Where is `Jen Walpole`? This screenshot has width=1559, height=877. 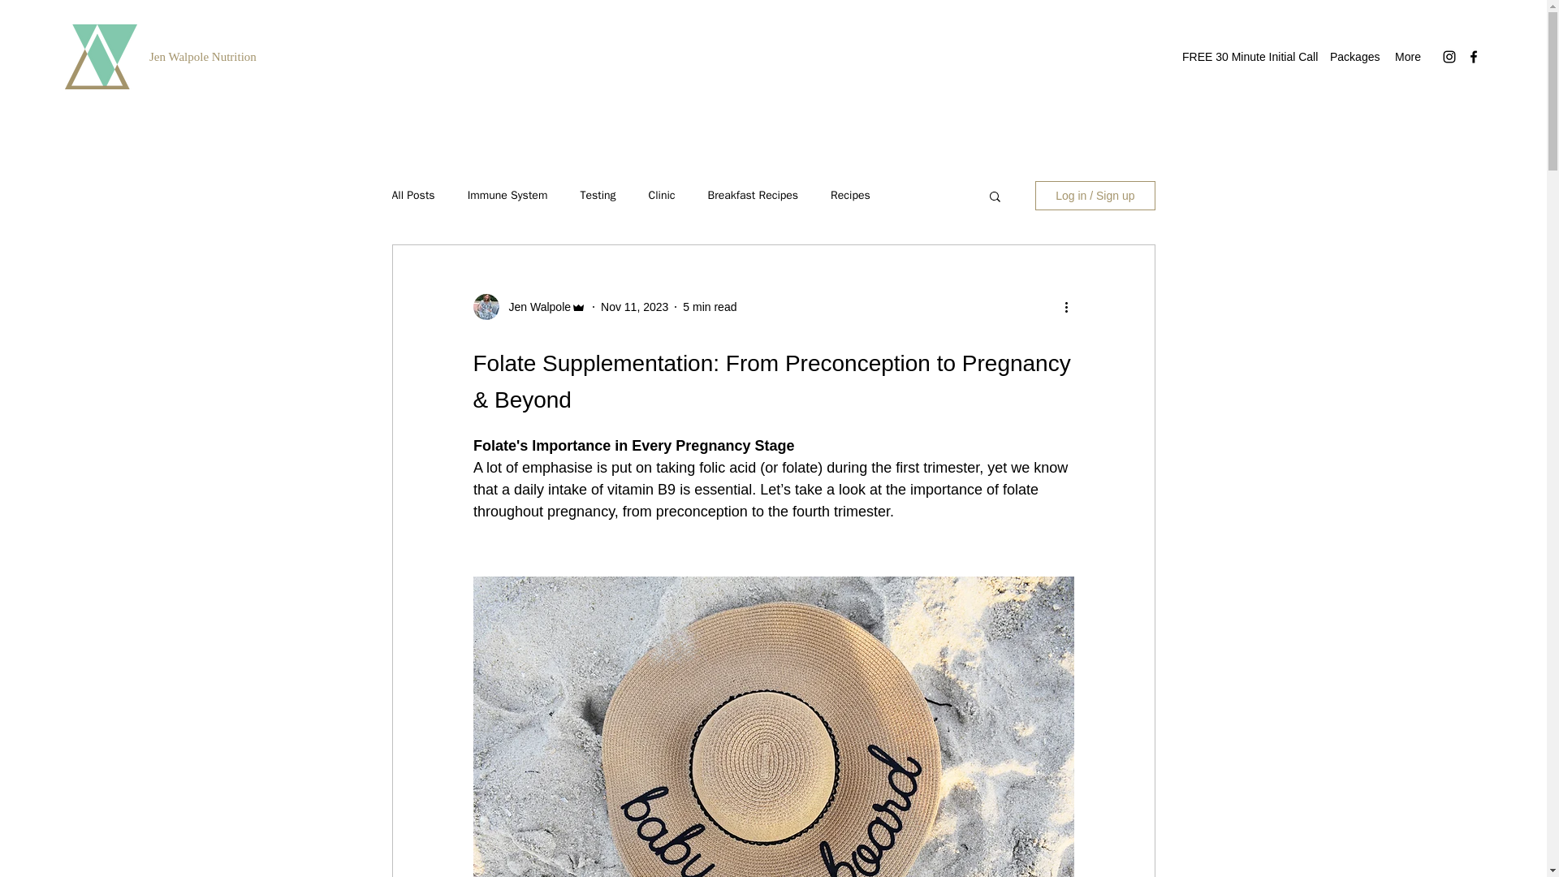
Jen Walpole is located at coordinates (534, 307).